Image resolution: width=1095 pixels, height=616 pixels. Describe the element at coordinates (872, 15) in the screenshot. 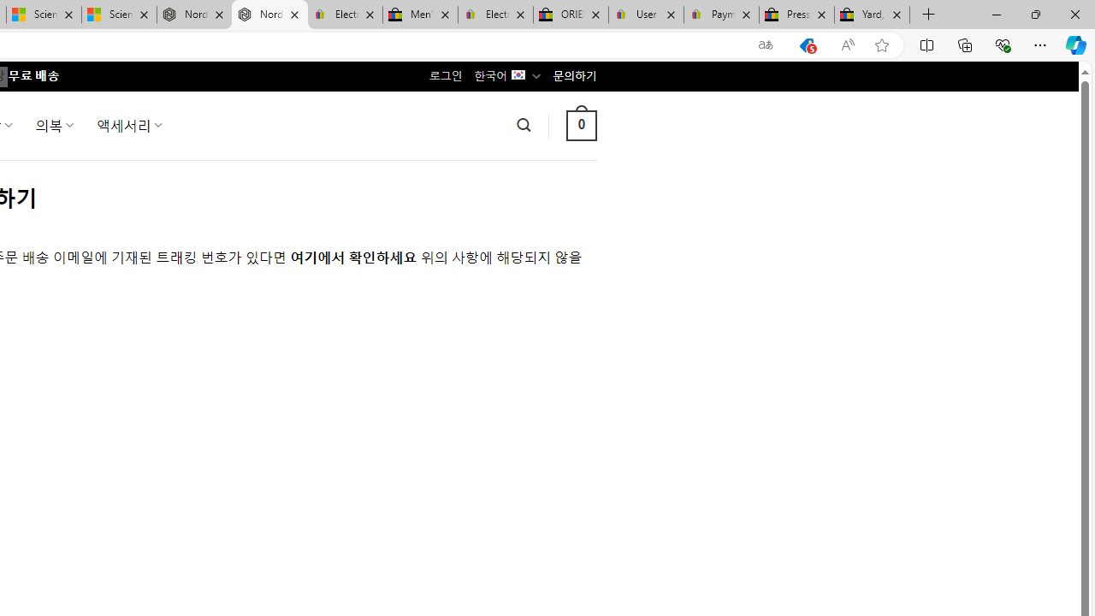

I see `Yard, Garden & Outdoor Living` at that location.